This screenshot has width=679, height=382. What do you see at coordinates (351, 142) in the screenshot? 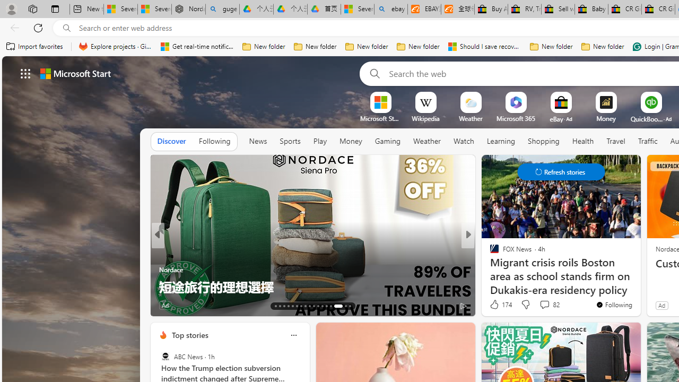
I see `Money` at bounding box center [351, 142].